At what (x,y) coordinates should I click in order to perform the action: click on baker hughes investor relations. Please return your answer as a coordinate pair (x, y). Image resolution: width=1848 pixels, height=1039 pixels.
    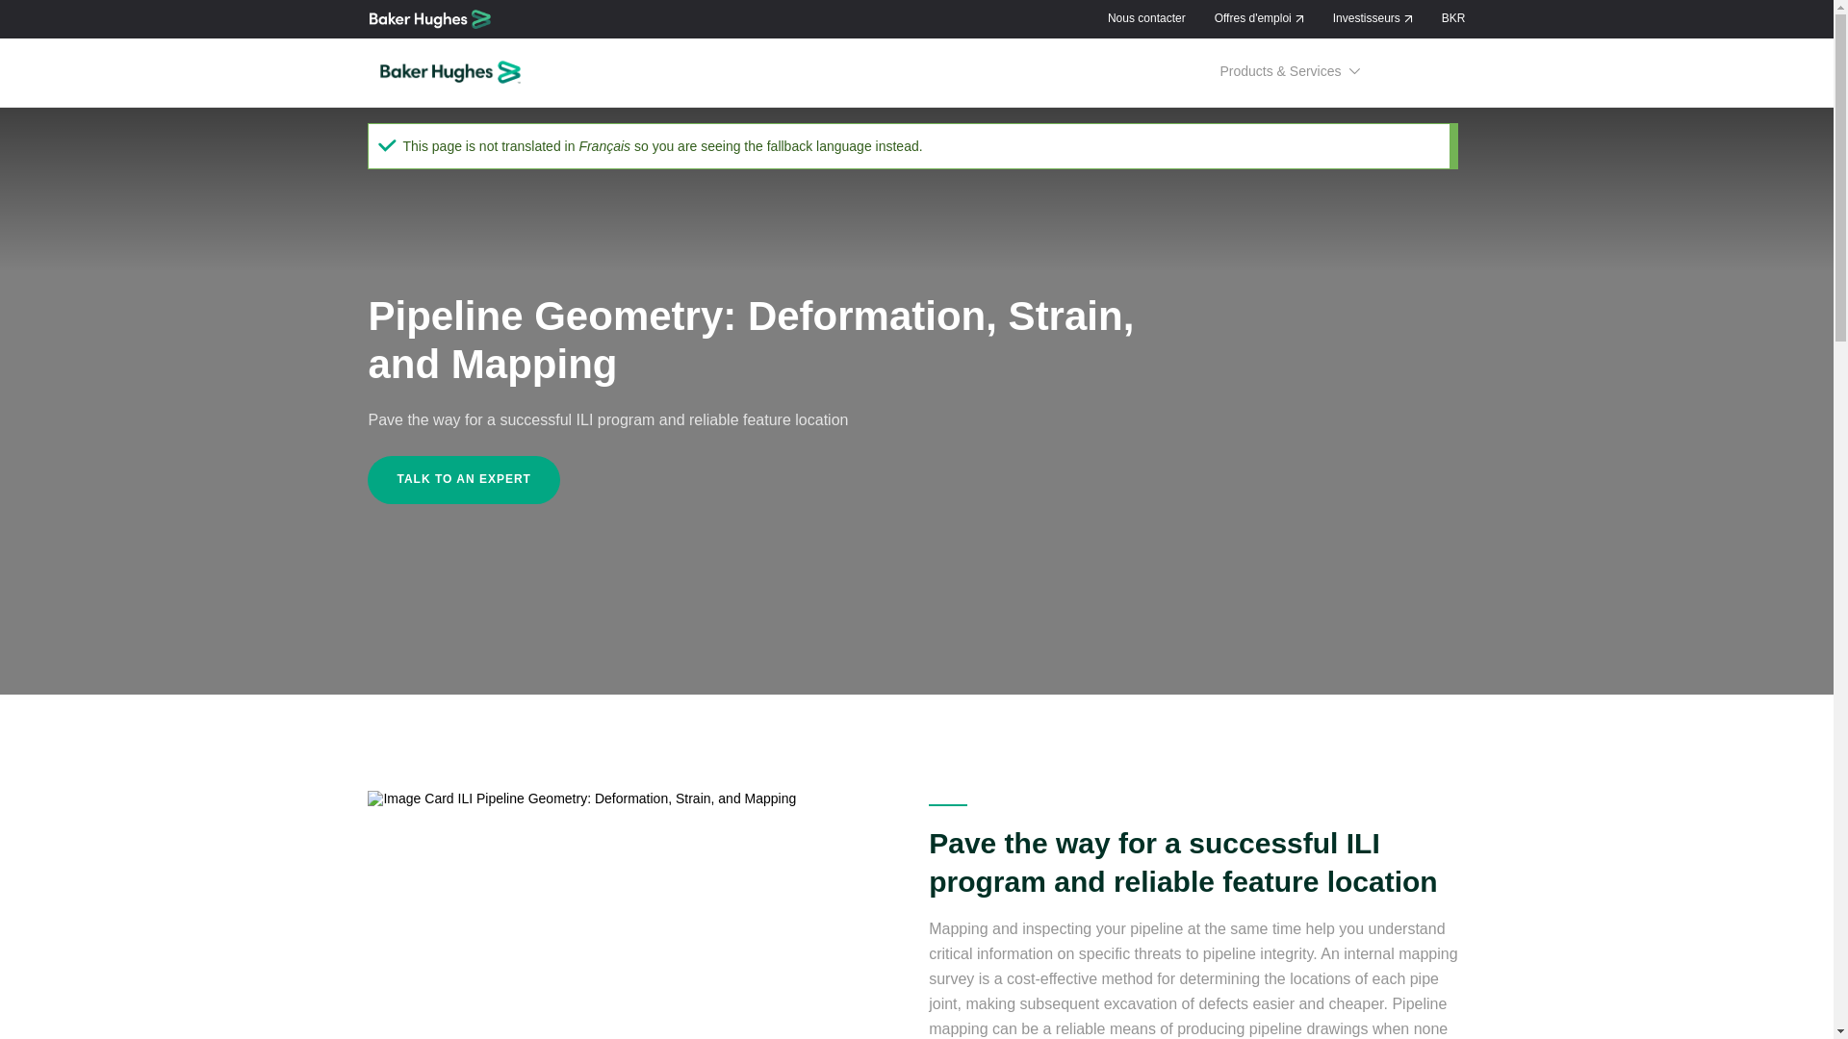
    Looking at the image, I should click on (1373, 17).